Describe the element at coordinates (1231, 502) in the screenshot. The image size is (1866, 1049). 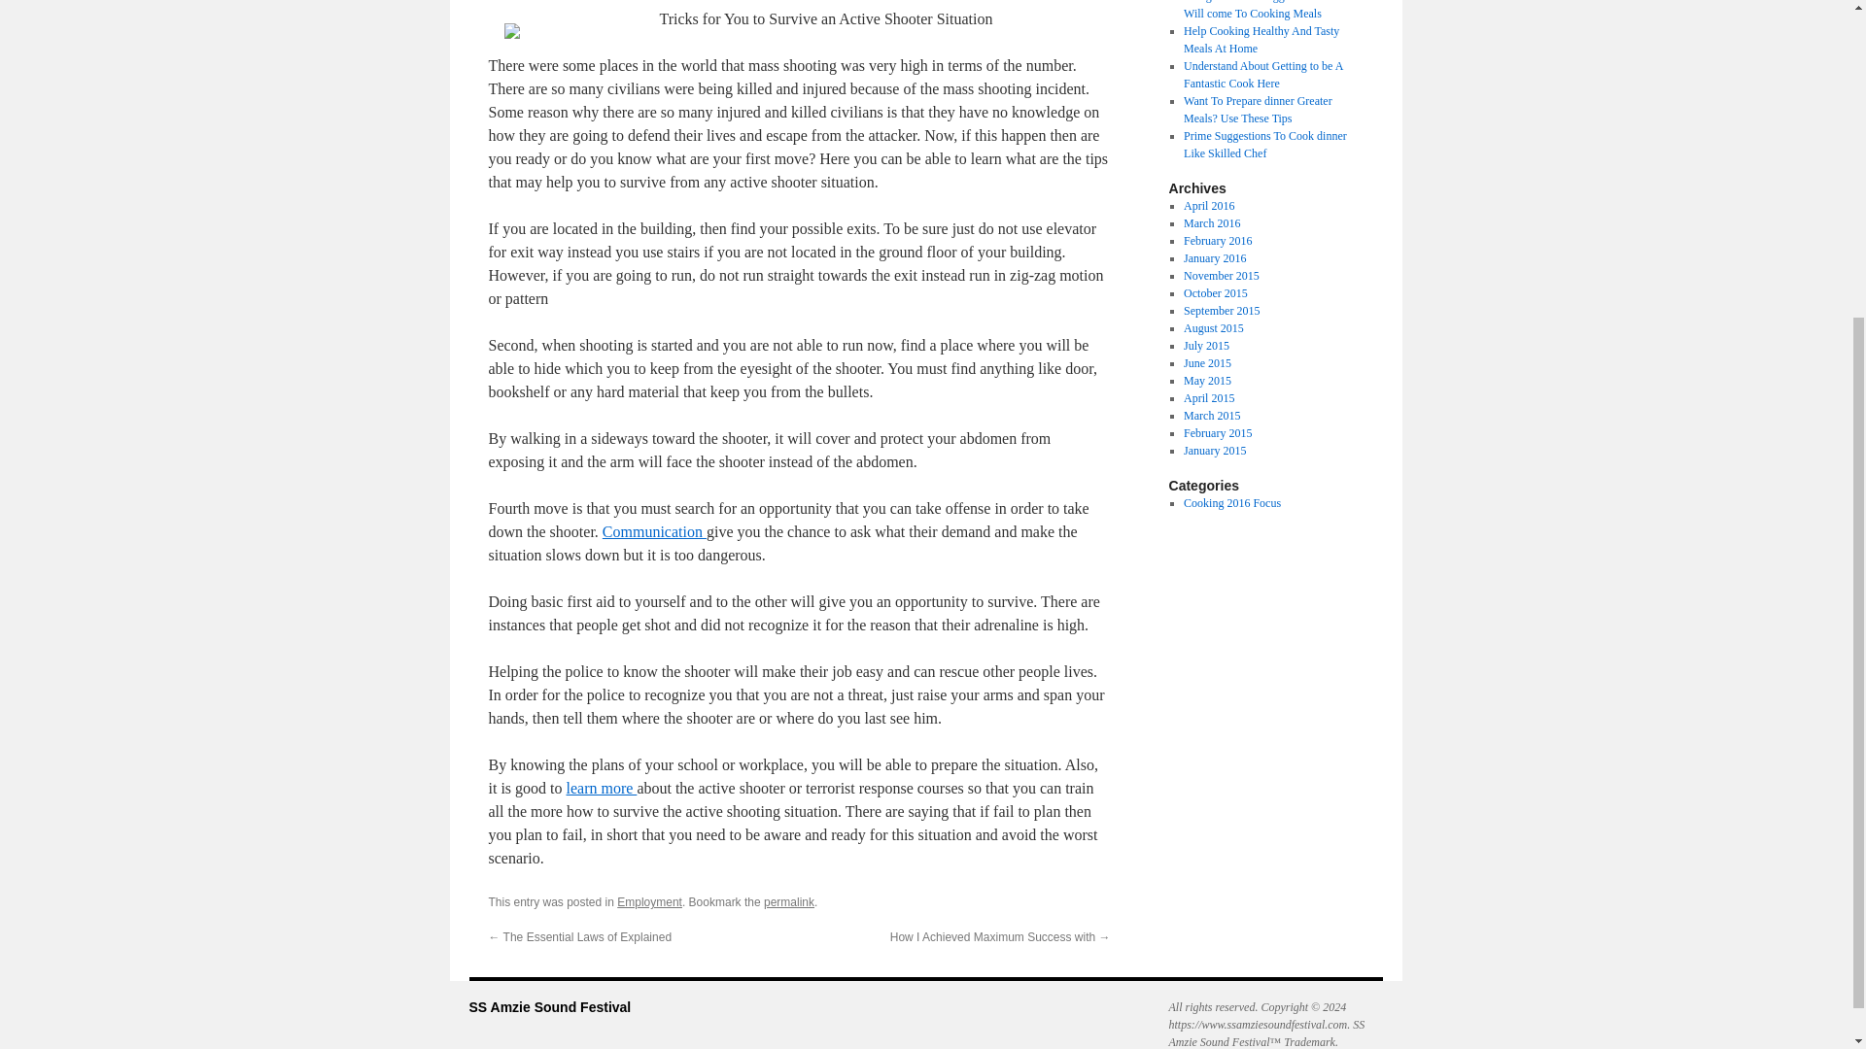
I see `Cooking 2016 Focus` at that location.